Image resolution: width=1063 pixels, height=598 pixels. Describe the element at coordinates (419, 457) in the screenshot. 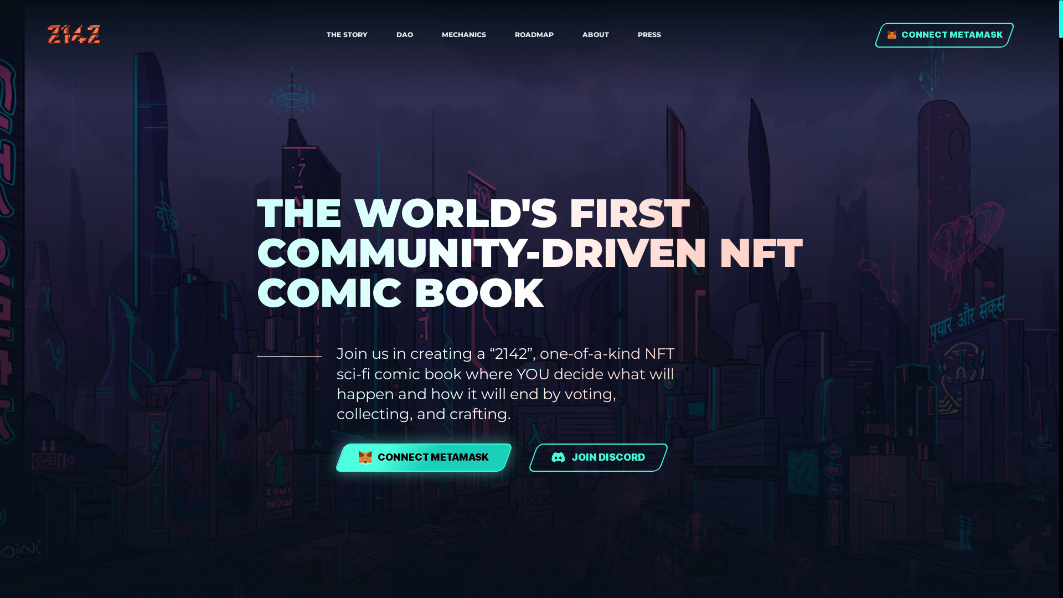

I see `CONNECT METAMASK` at that location.